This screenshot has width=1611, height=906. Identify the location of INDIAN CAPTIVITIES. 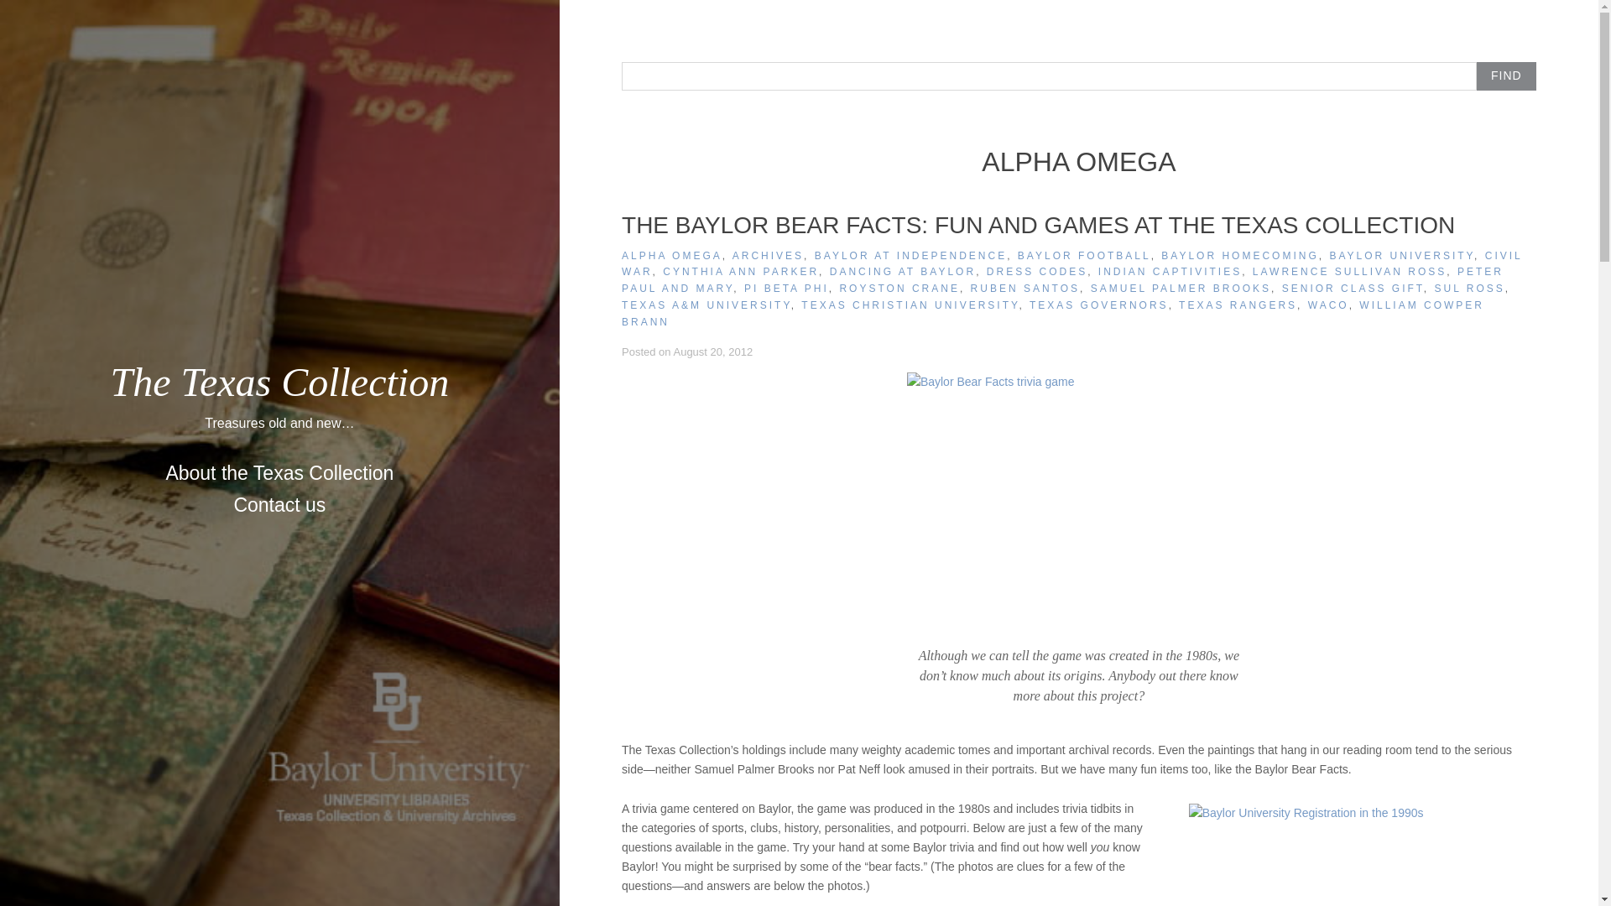
(1170, 272).